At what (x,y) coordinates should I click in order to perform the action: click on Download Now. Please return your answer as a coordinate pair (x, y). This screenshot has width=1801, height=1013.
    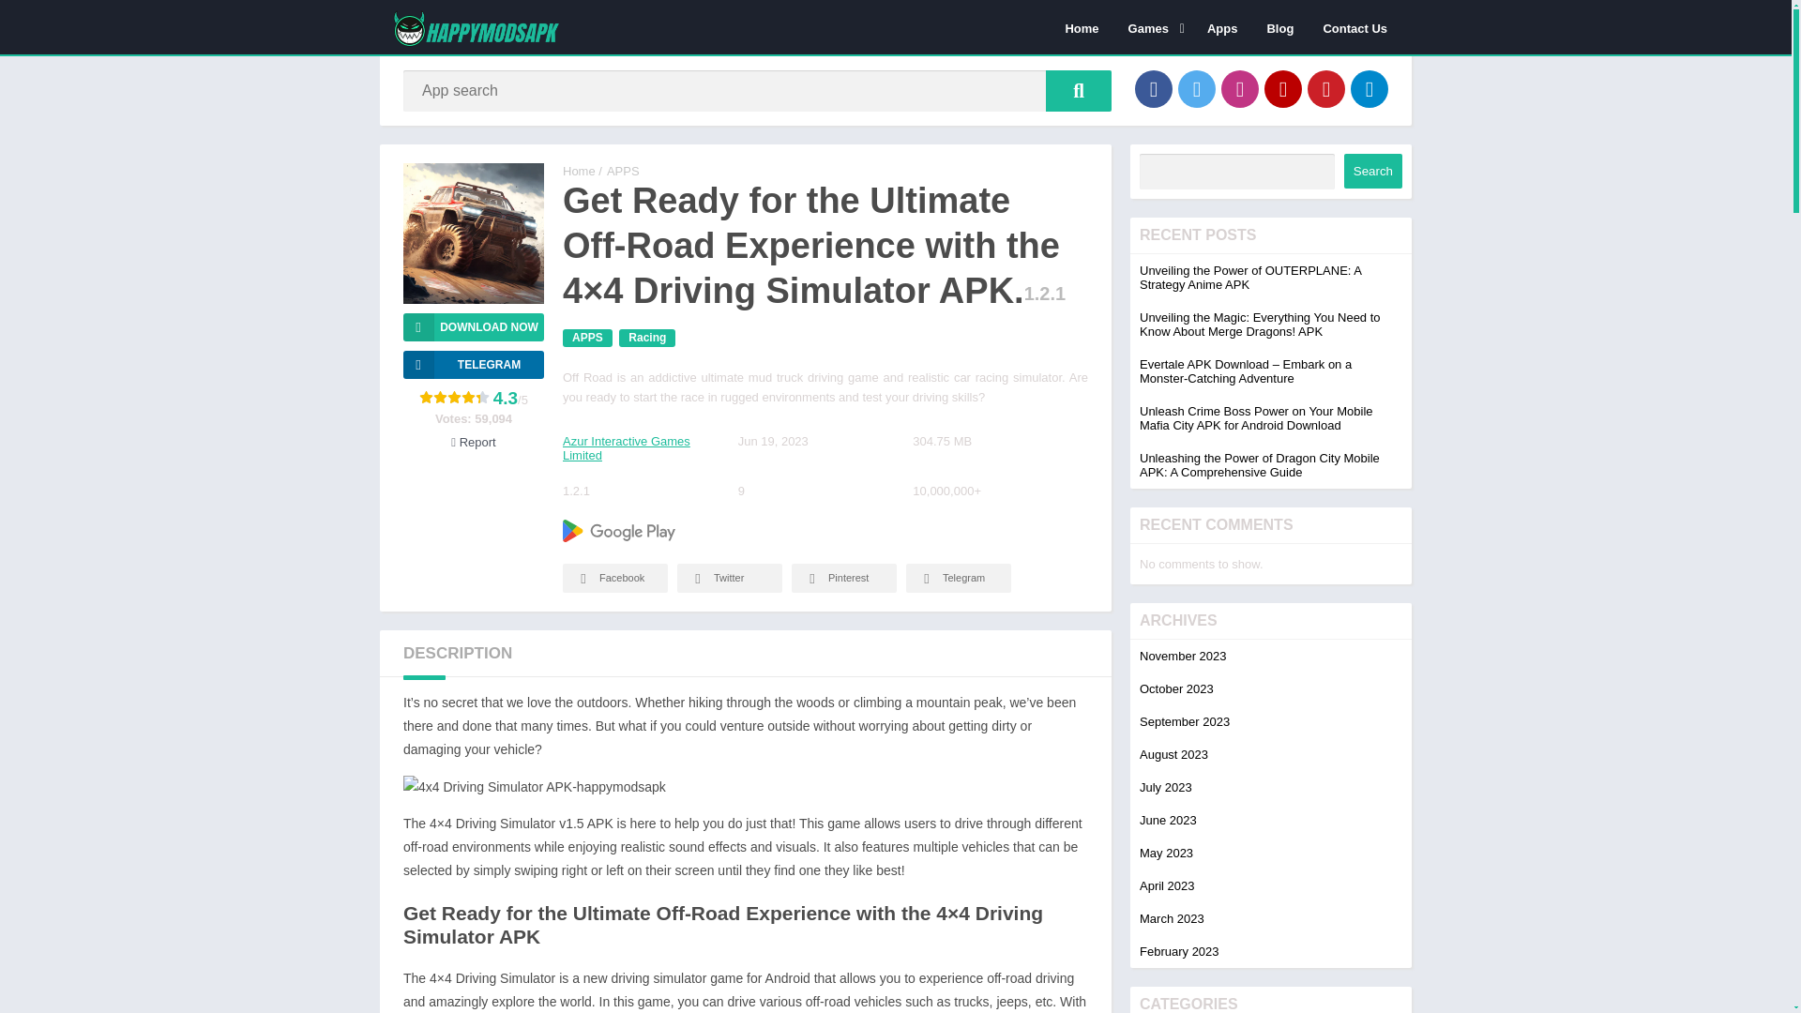
    Looking at the image, I should click on (473, 326).